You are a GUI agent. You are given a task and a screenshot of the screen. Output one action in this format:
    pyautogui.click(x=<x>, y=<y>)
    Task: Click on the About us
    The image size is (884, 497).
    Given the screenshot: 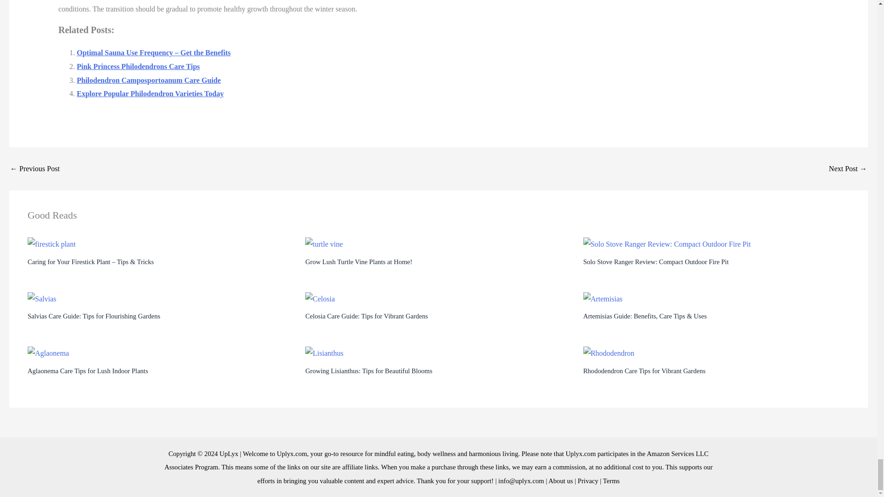 What is the action you would take?
    pyautogui.click(x=560, y=480)
    